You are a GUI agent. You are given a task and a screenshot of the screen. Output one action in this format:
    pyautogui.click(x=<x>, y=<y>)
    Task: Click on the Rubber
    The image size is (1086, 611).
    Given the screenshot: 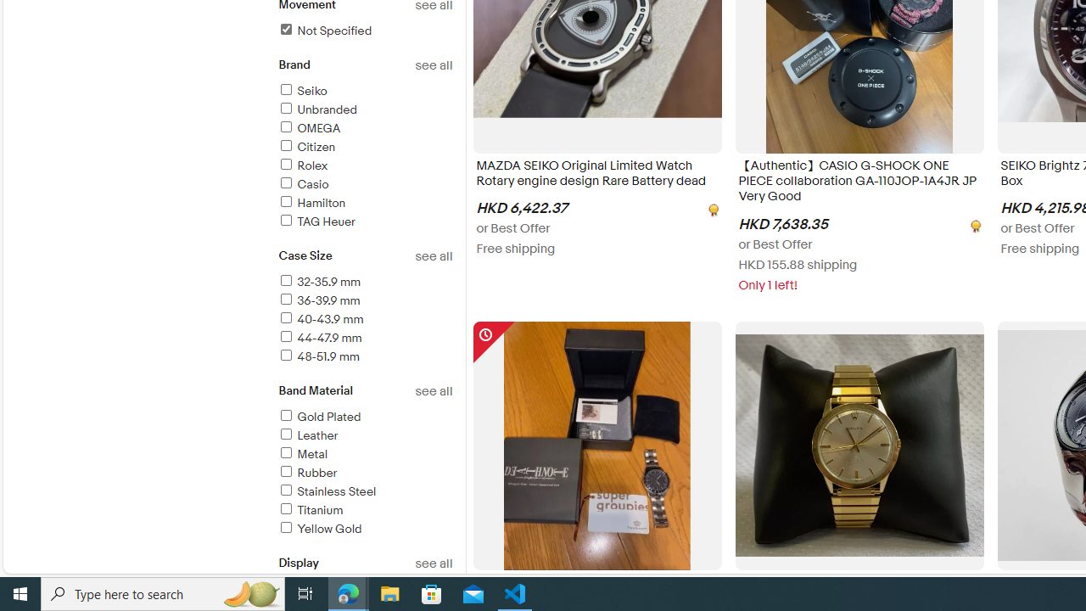 What is the action you would take?
    pyautogui.click(x=307, y=472)
    